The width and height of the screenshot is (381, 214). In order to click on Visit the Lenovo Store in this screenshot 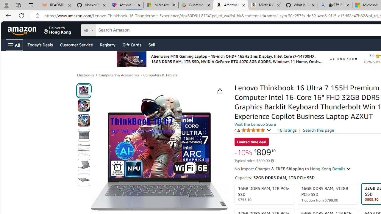, I will do `click(255, 124)`.